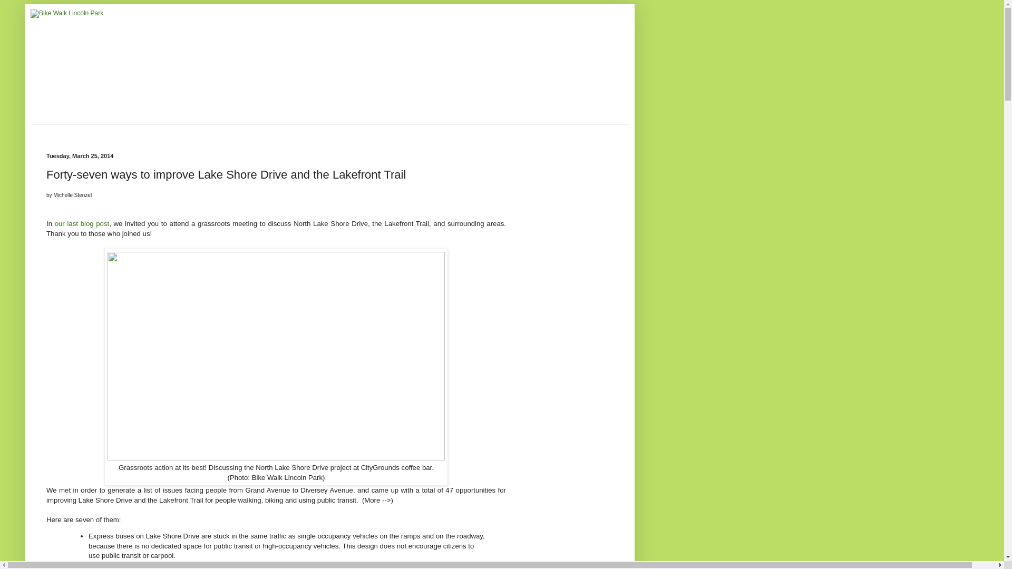  What do you see at coordinates (82, 223) in the screenshot?
I see `our last blog post` at bounding box center [82, 223].